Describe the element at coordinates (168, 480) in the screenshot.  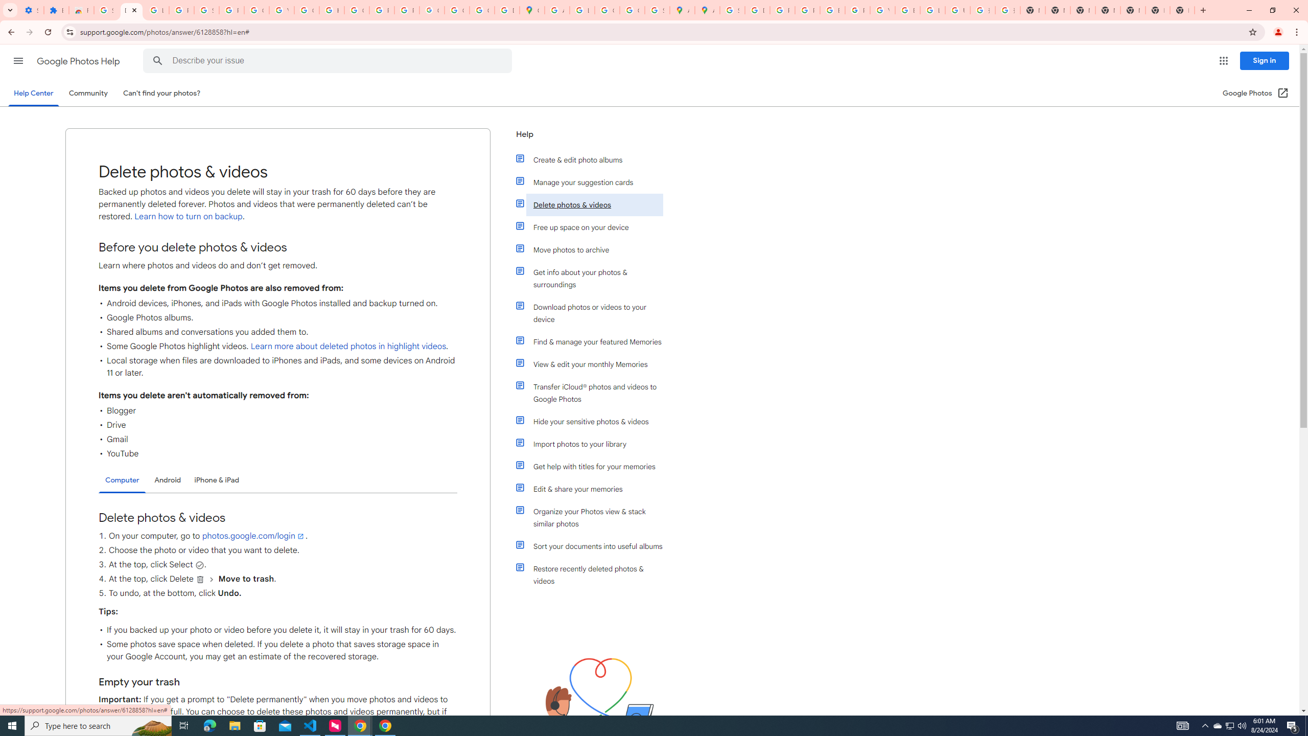
I see `Android` at that location.